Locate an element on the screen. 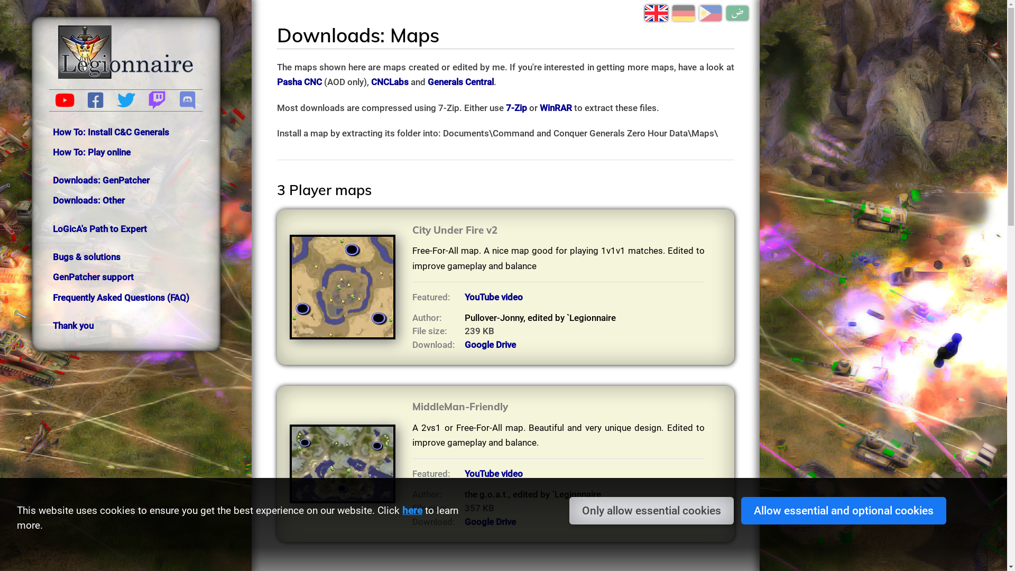  Downloads: GenPatcher is located at coordinates (101, 180).